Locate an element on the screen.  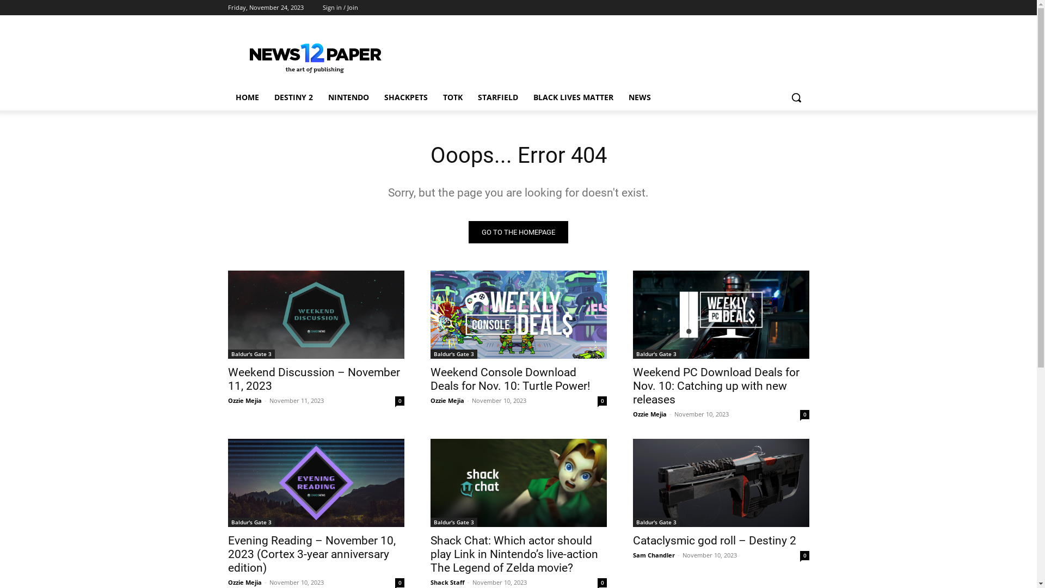
SHACKPETS is located at coordinates (406, 97).